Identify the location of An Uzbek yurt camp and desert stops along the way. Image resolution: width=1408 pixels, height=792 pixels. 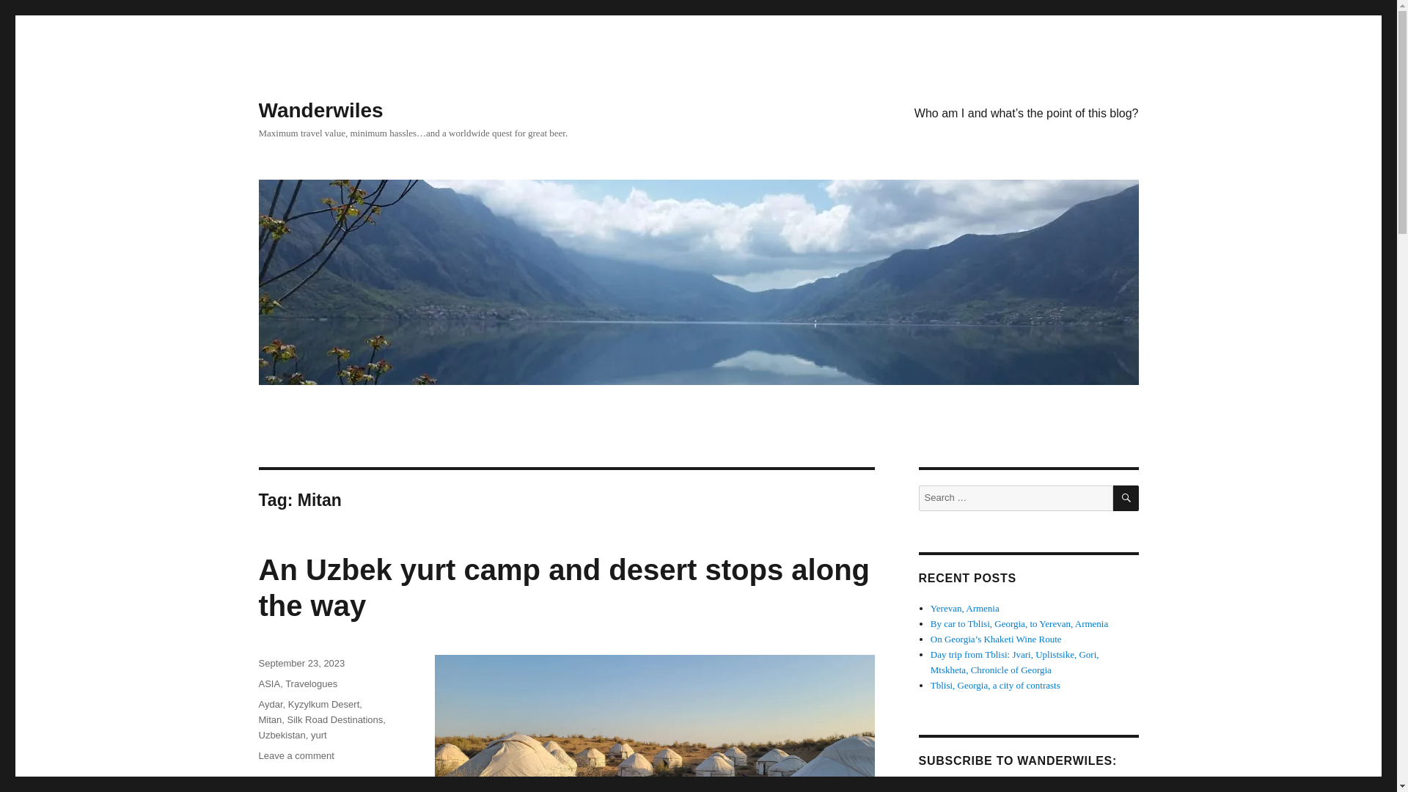
(563, 587).